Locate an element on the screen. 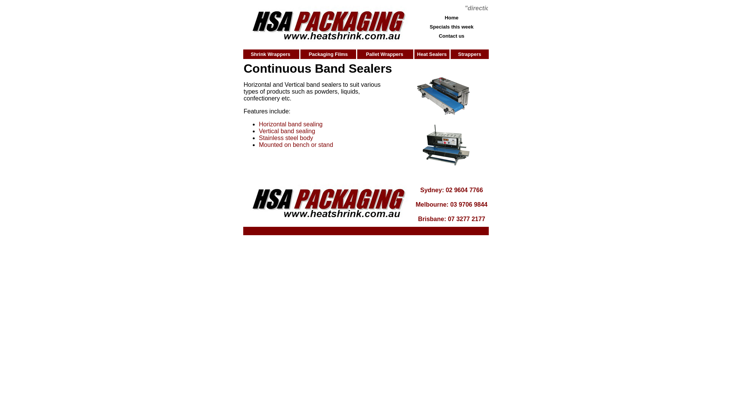 The image size is (732, 411). sport blue 6s is located at coordinates (291, 247).